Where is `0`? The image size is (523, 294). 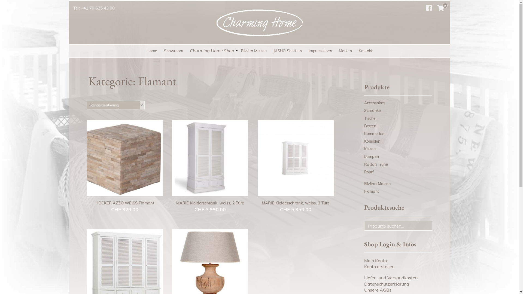 0 is located at coordinates (441, 8).